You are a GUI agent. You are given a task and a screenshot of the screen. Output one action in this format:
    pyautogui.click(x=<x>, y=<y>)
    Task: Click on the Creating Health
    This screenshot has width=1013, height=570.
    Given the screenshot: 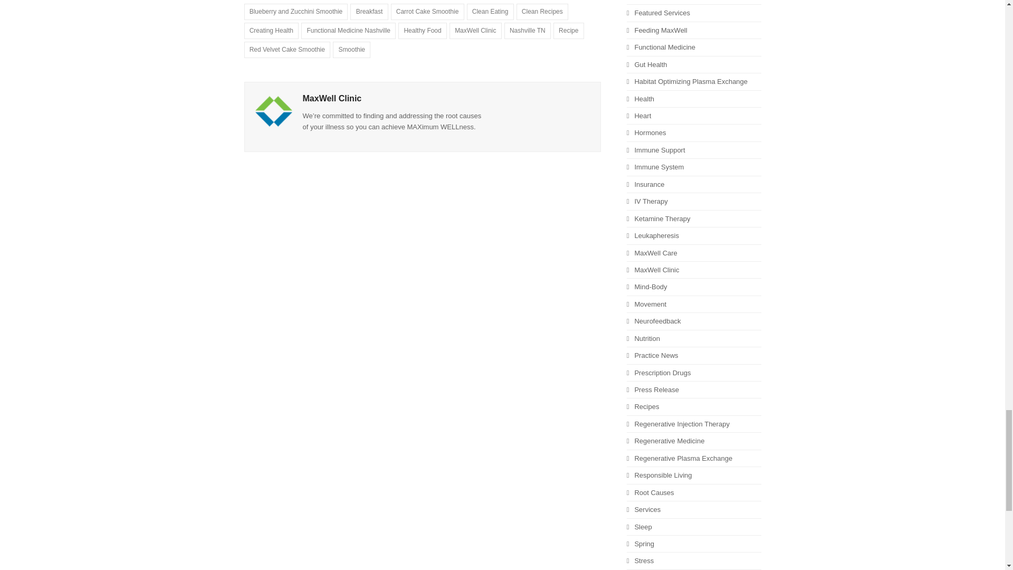 What is the action you would take?
    pyautogui.click(x=271, y=31)
    